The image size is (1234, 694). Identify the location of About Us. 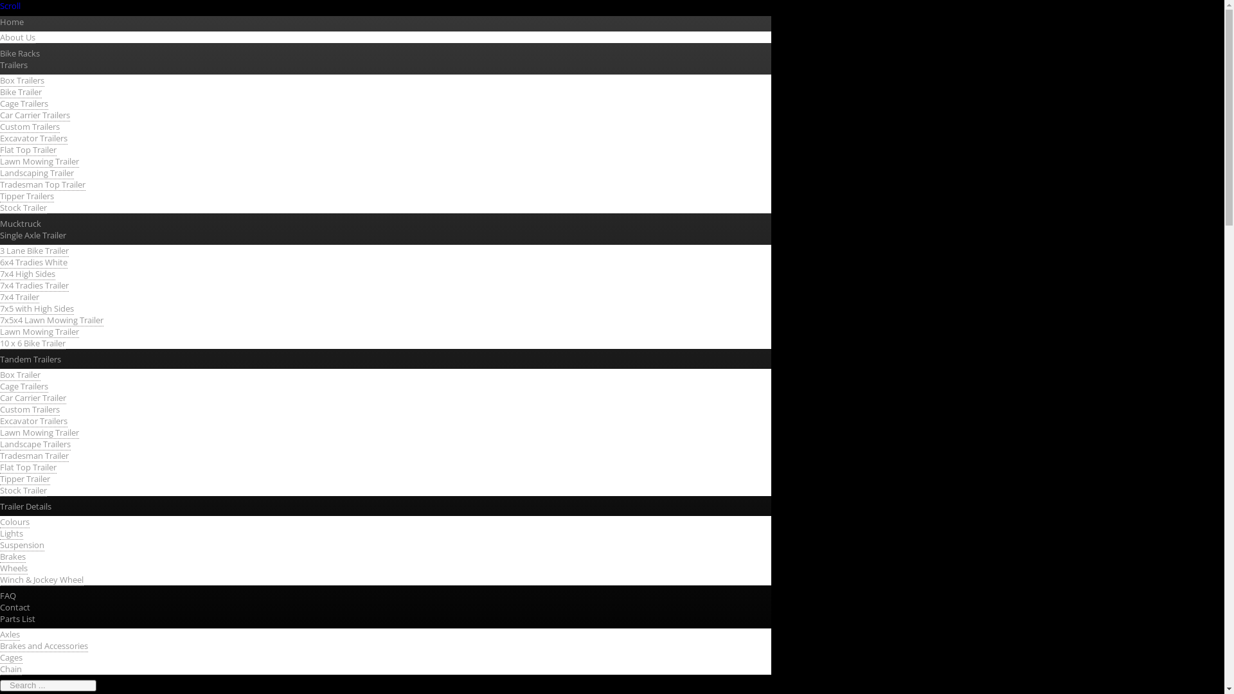
(18, 37).